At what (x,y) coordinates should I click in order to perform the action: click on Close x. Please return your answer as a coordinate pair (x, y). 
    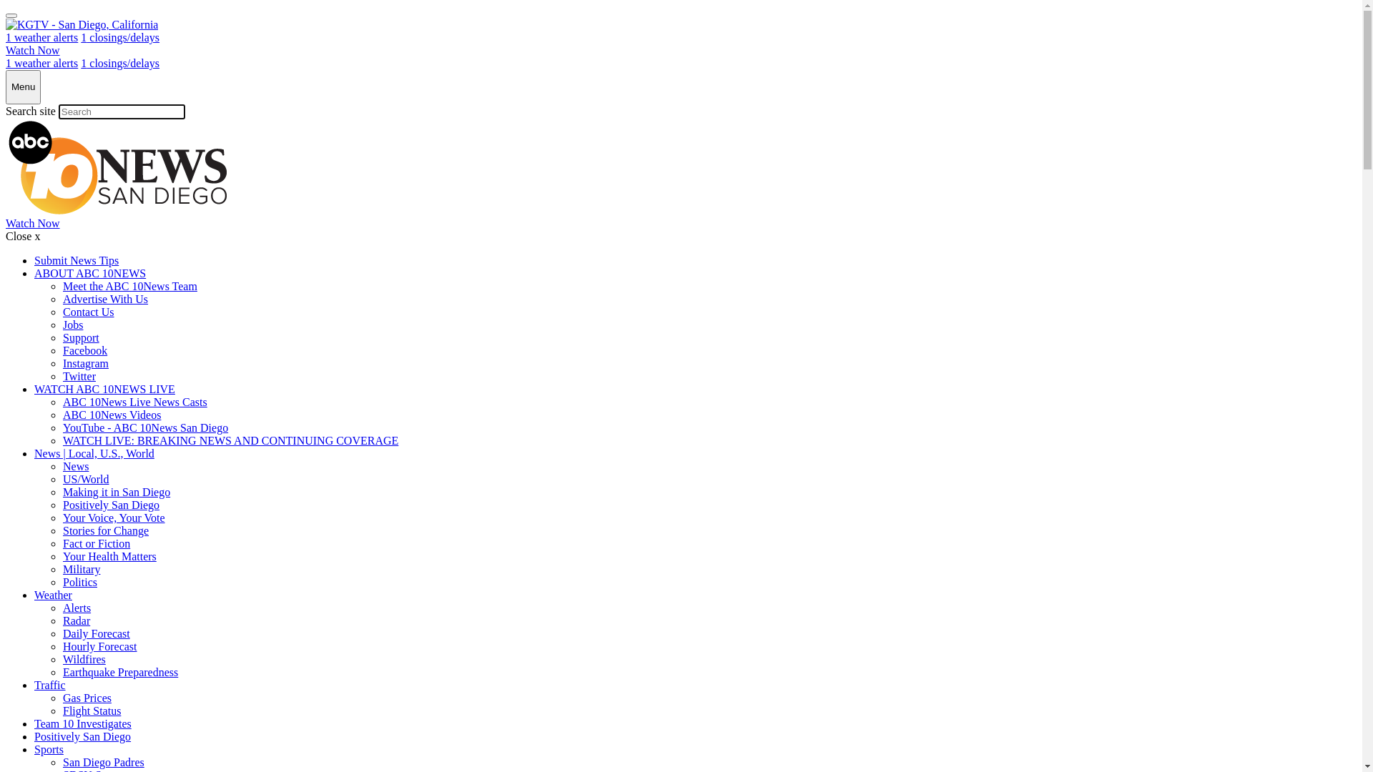
    Looking at the image, I should click on (23, 236).